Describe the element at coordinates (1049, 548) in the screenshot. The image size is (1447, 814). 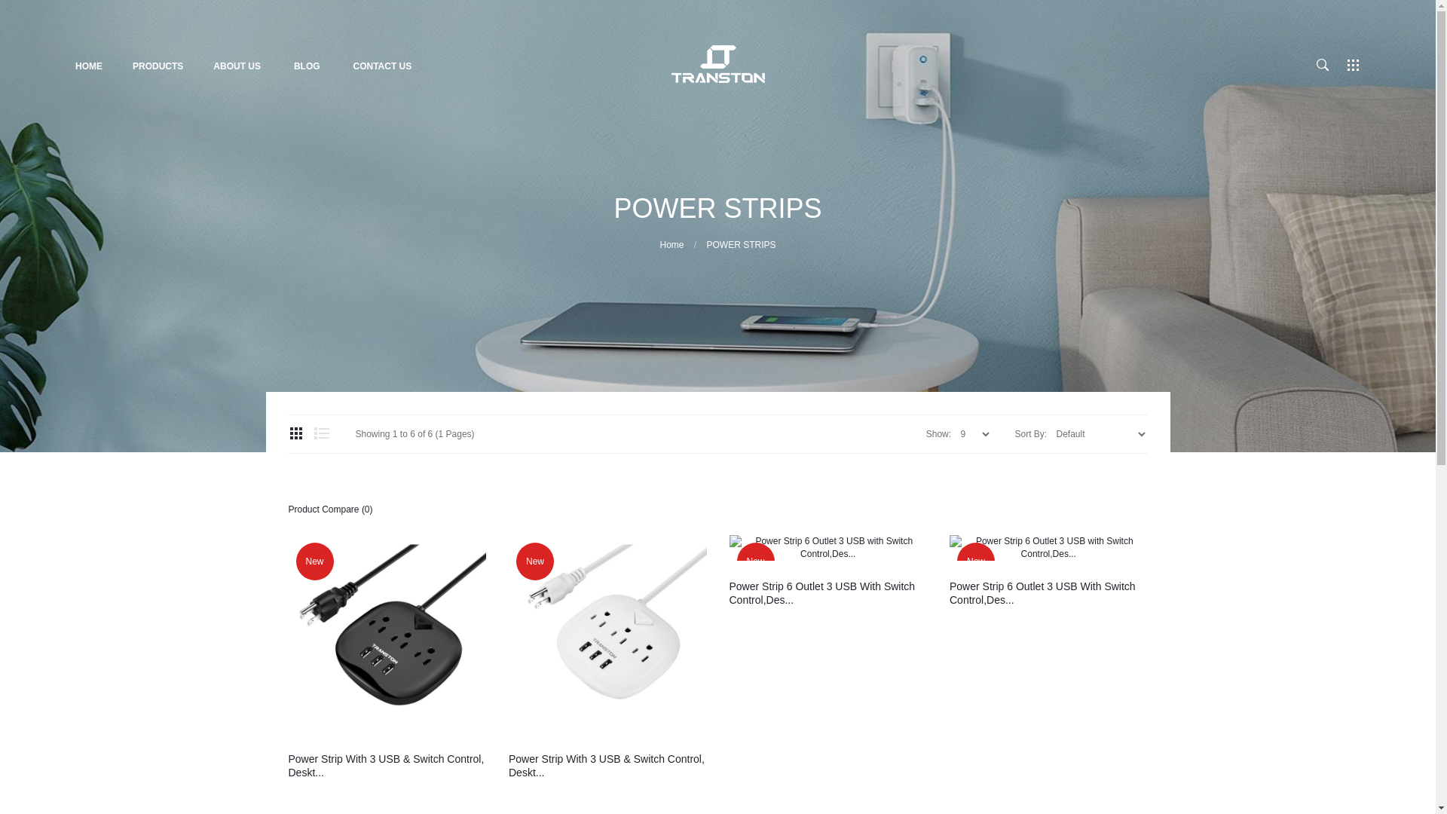
I see `Power Strip 6 Outlet 3 USB with Switch Control,Des...` at that location.